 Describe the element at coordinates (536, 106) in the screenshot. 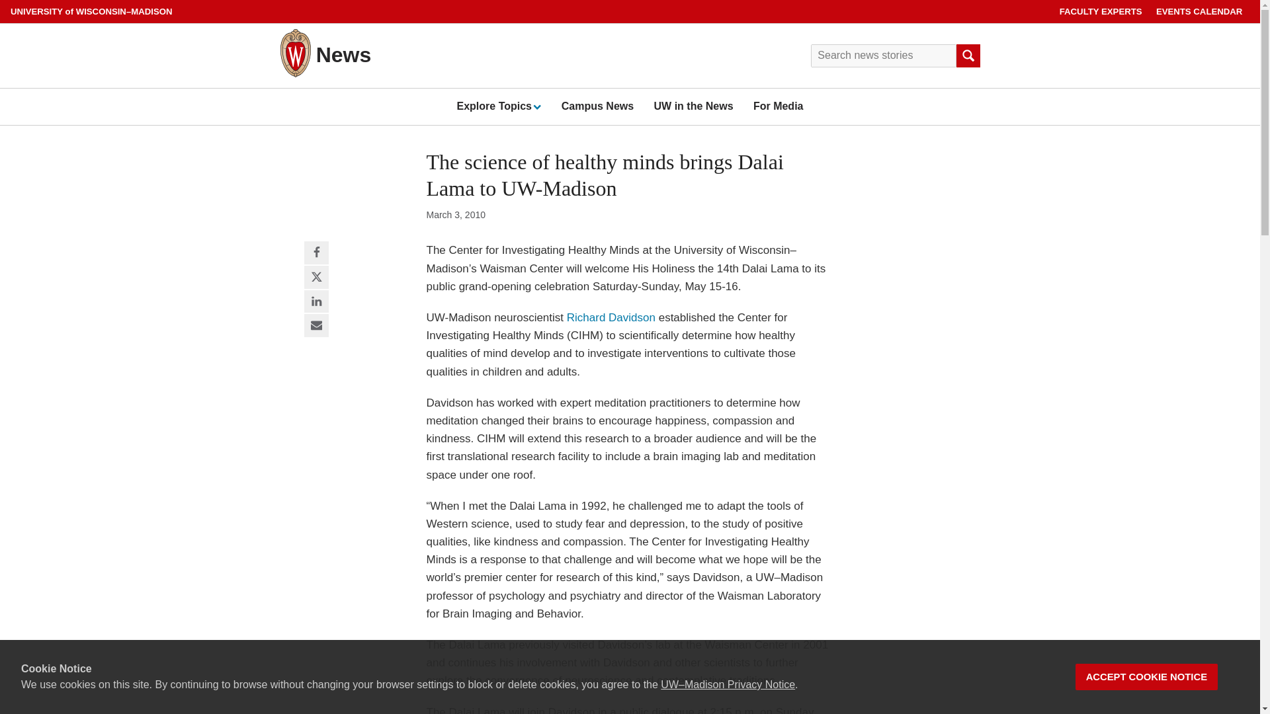

I see `Expand` at that location.